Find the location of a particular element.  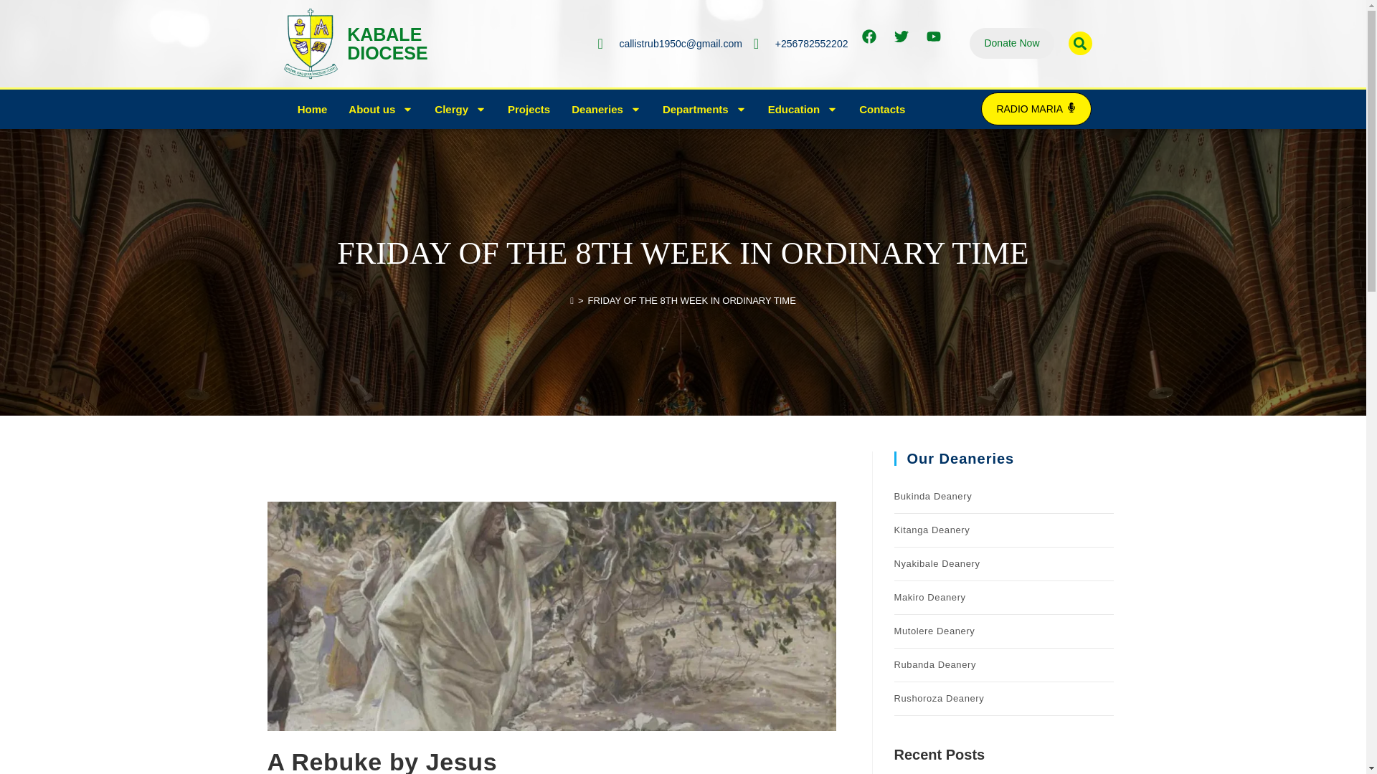

Projects is located at coordinates (529, 109).